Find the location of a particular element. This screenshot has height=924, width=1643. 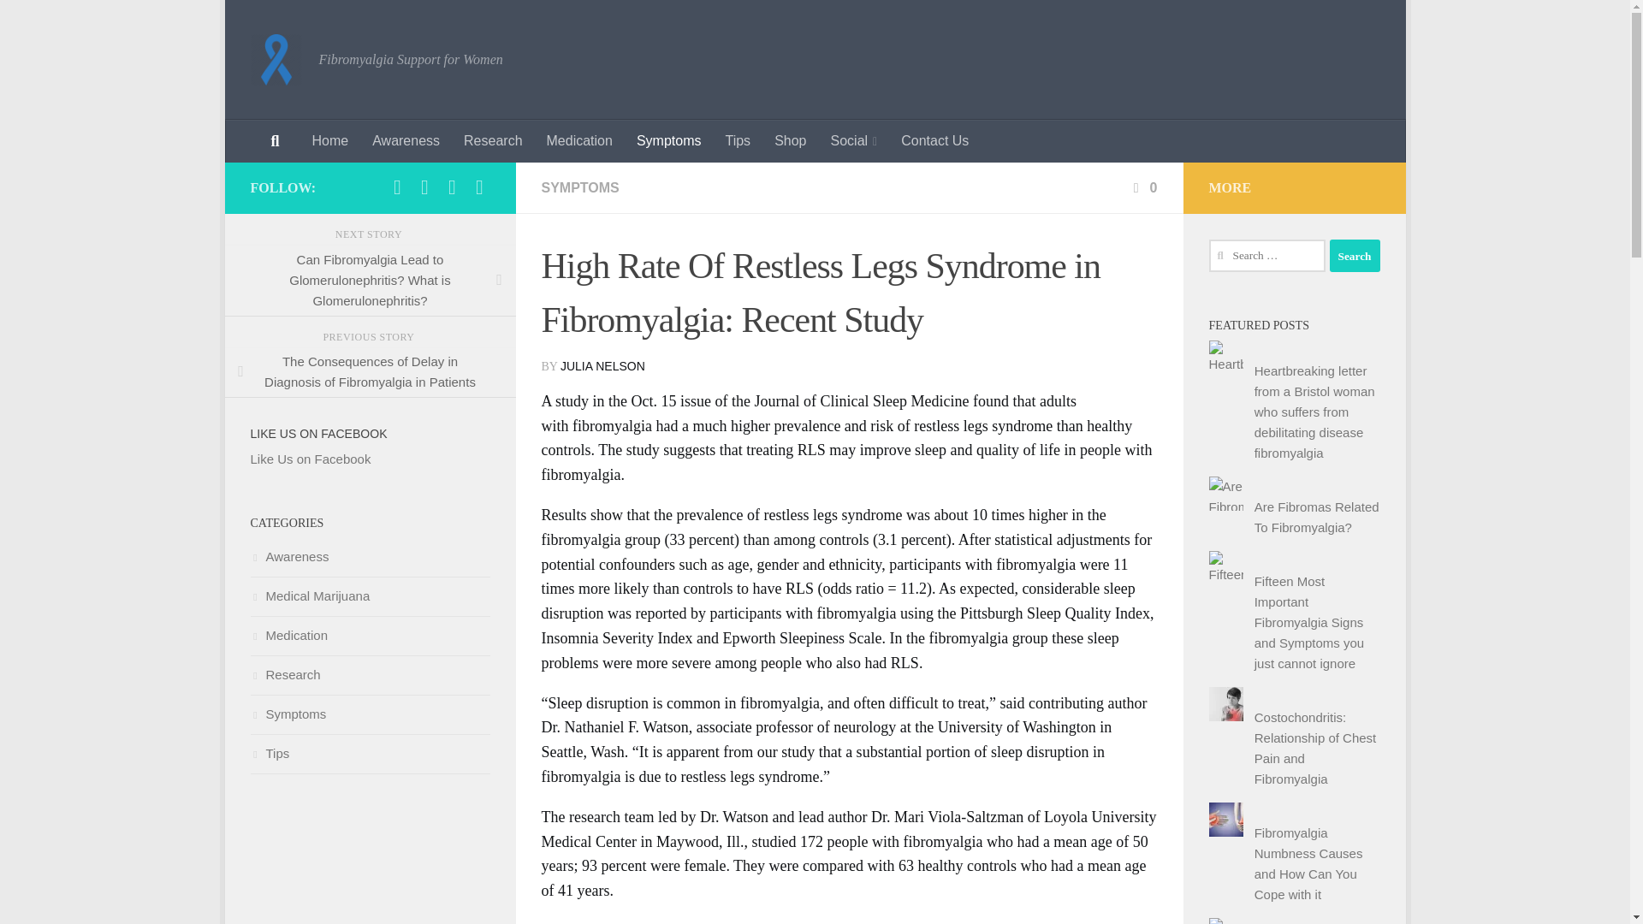

Follow us on Instagram is located at coordinates (479, 187).